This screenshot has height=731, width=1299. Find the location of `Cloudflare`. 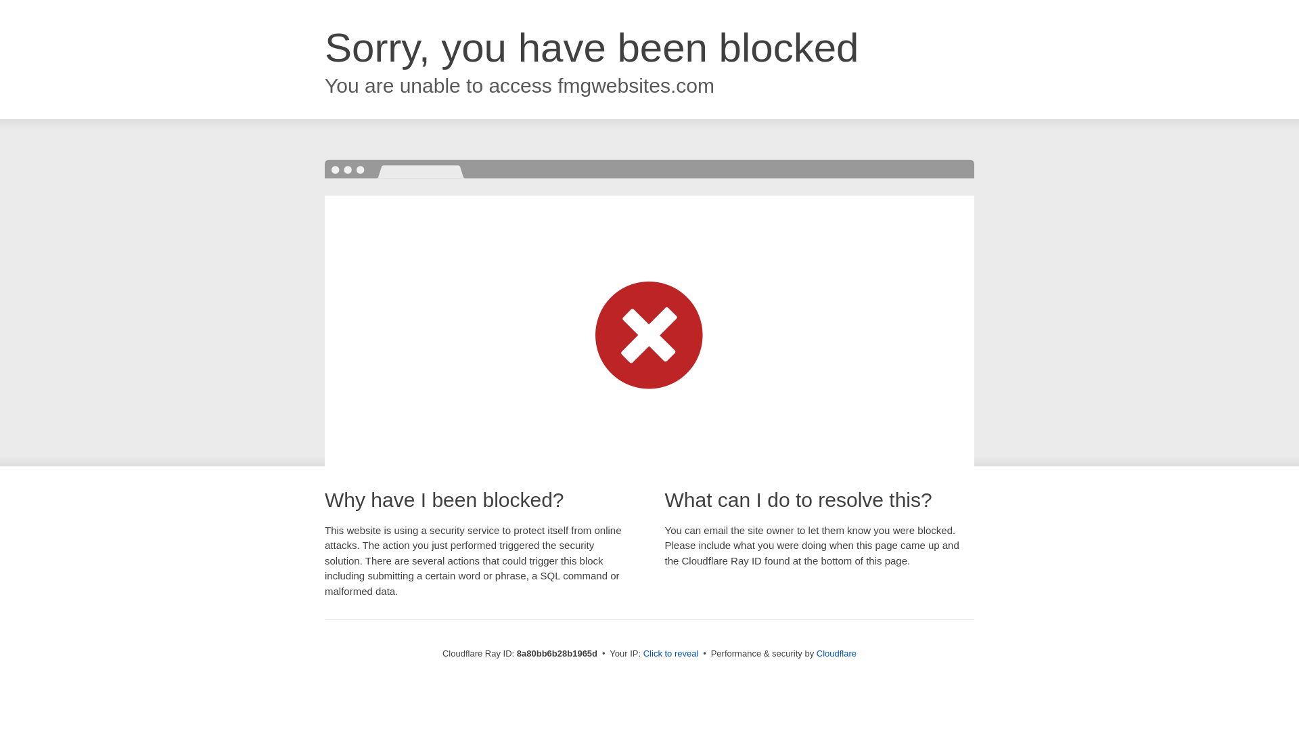

Cloudflare is located at coordinates (836, 653).